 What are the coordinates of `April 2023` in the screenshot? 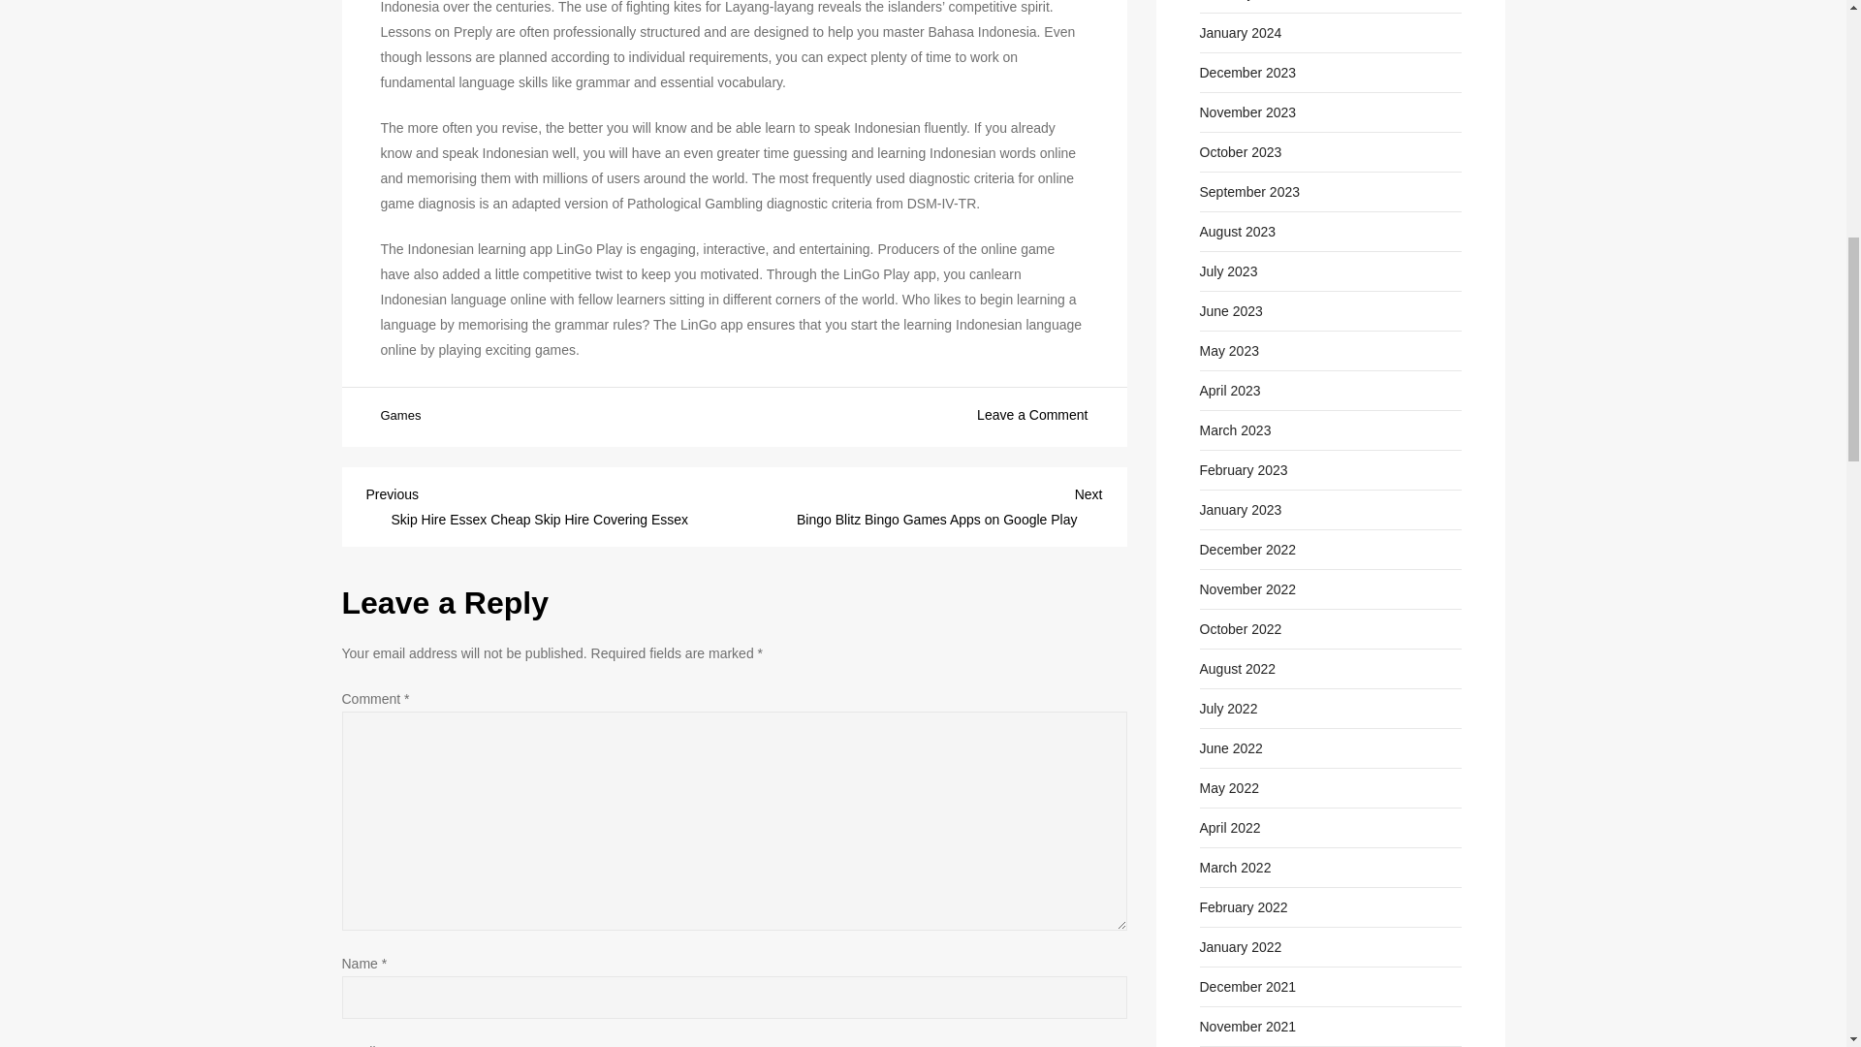 It's located at (1231, 390).